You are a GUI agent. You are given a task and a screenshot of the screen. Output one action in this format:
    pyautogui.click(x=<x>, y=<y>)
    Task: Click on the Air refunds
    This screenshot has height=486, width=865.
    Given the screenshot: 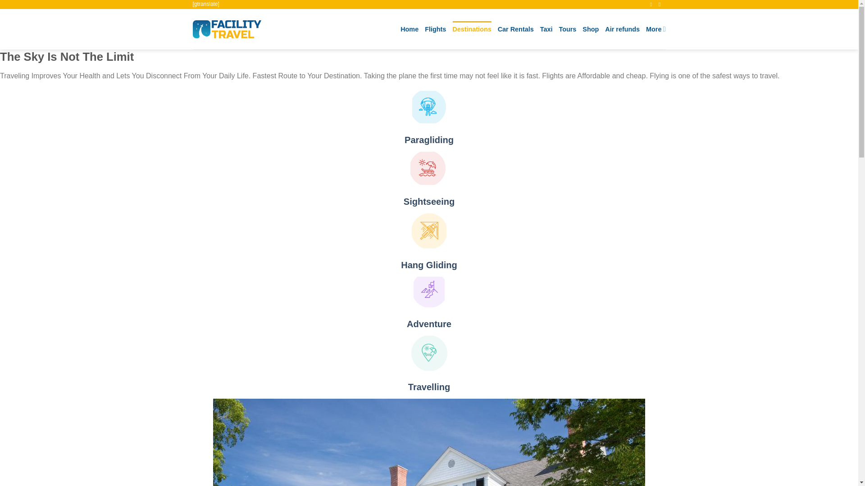 What is the action you would take?
    pyautogui.click(x=622, y=29)
    